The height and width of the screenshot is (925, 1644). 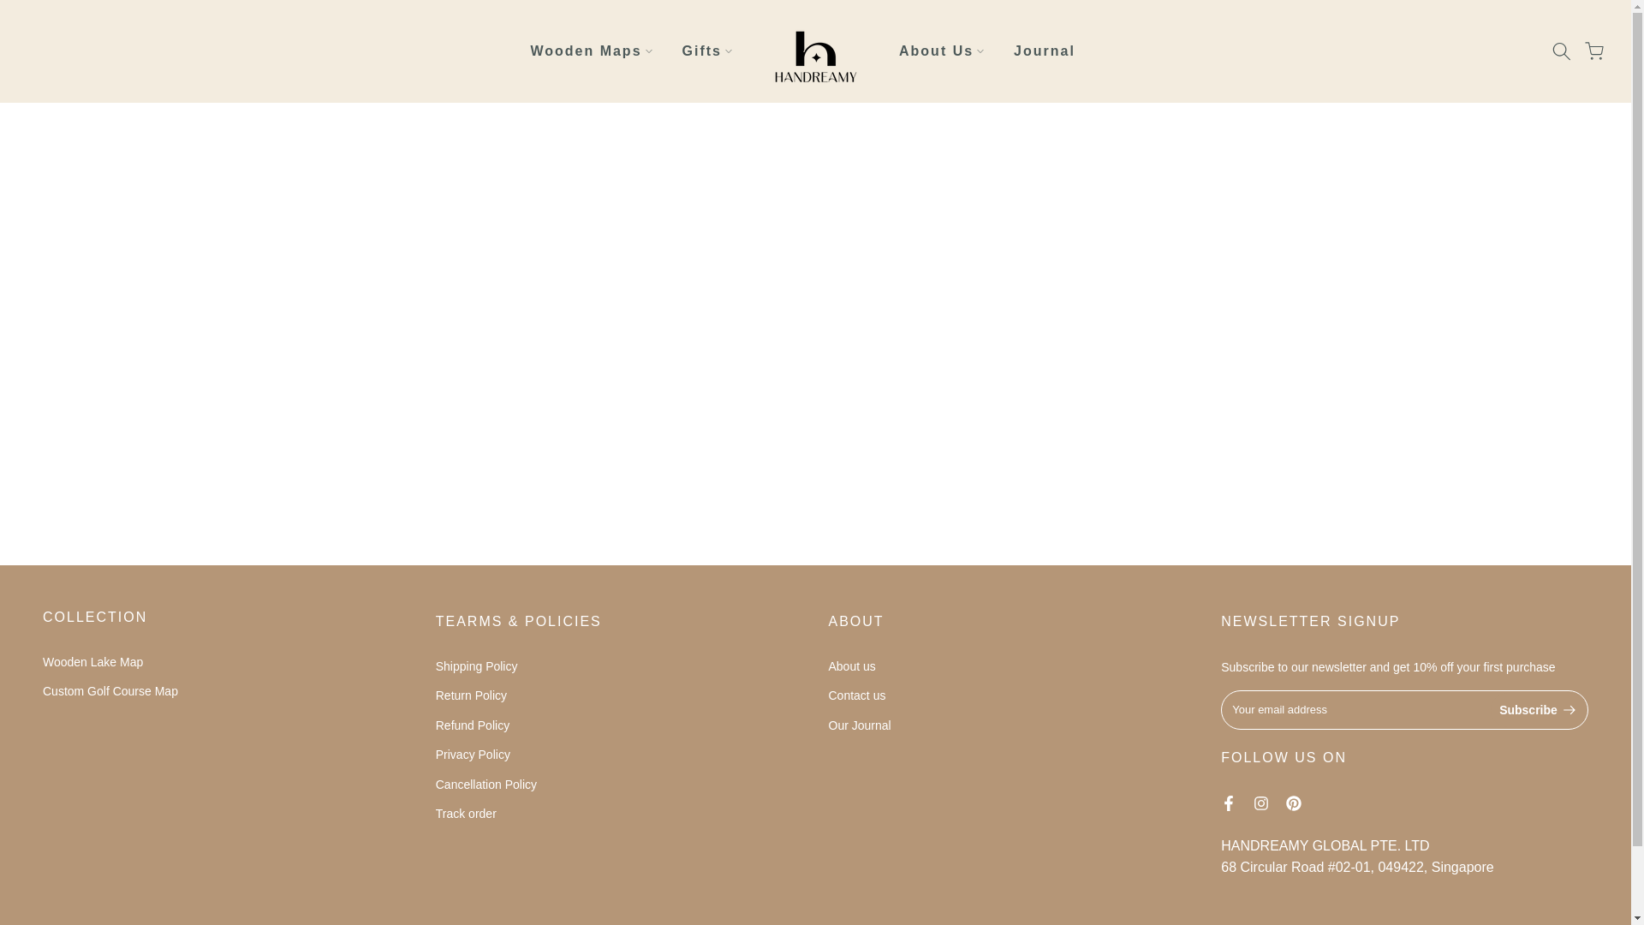 What do you see at coordinates (92, 661) in the screenshot?
I see `Wooden Lake Map` at bounding box center [92, 661].